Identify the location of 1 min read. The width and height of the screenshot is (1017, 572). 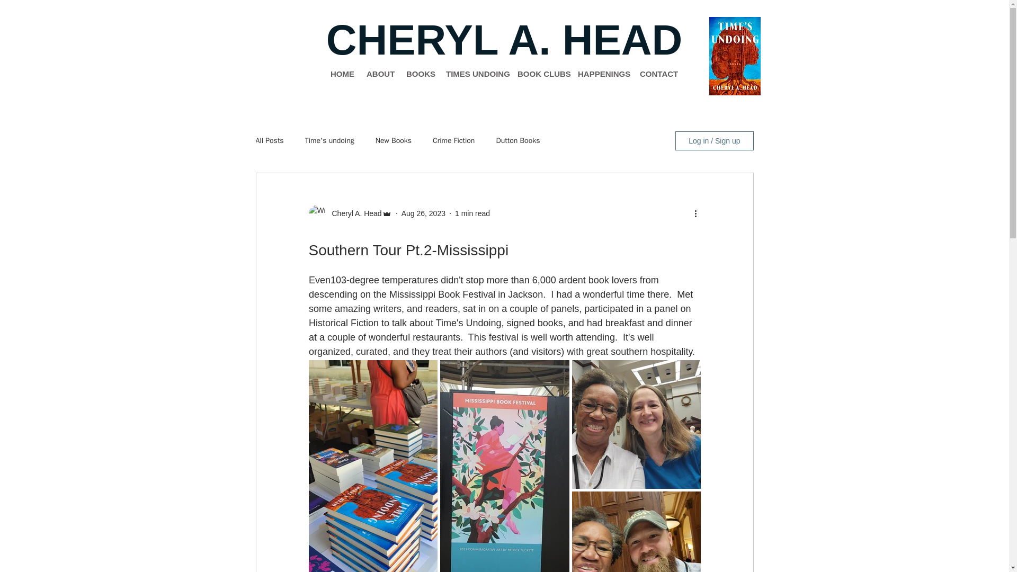
(472, 213).